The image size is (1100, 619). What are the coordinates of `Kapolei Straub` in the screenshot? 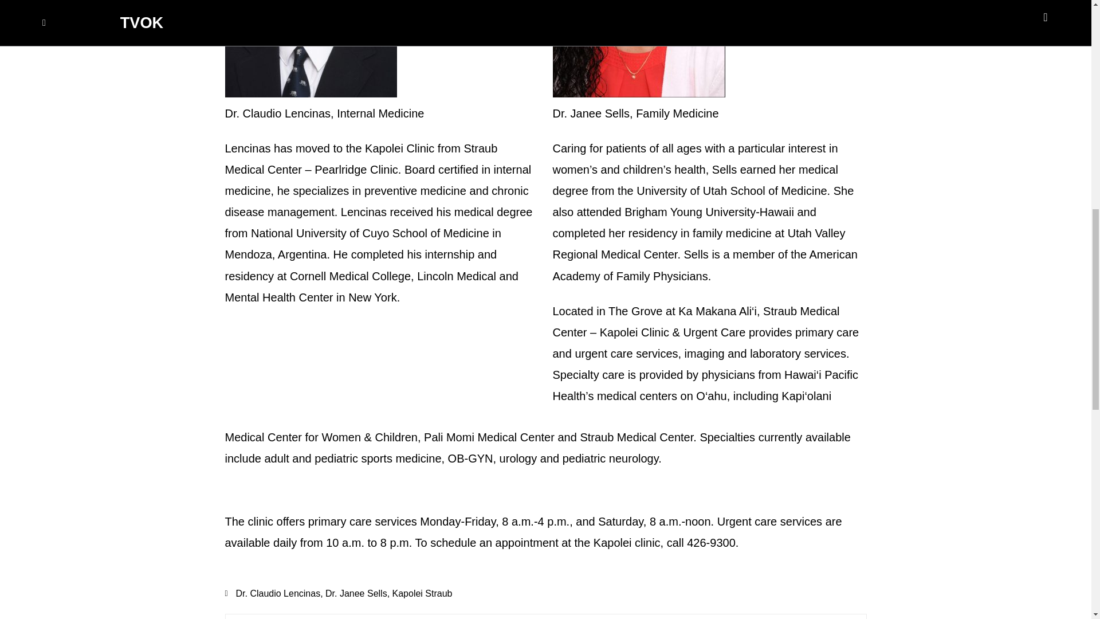 It's located at (422, 594).